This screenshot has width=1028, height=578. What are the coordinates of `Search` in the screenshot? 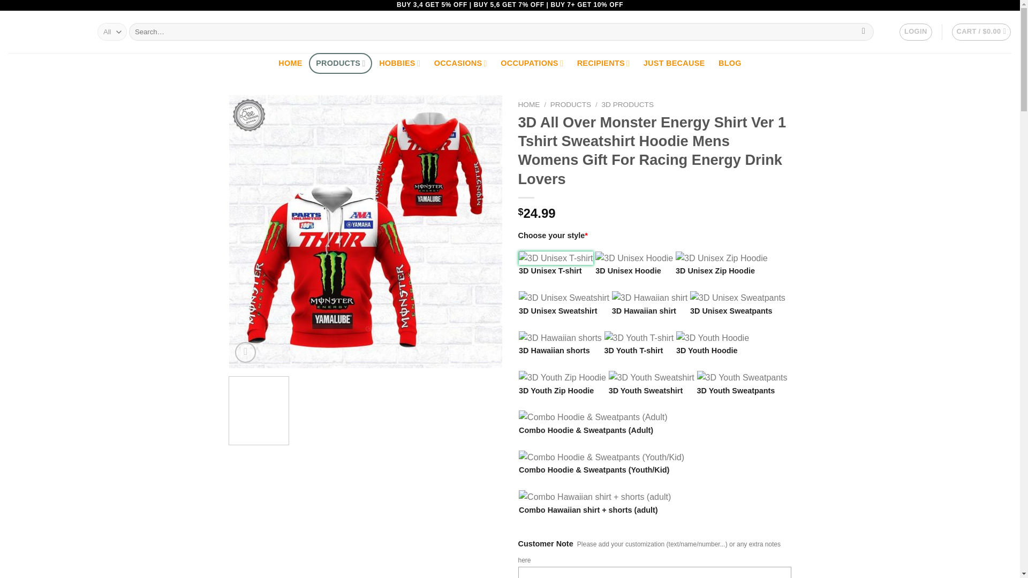 It's located at (864, 32).